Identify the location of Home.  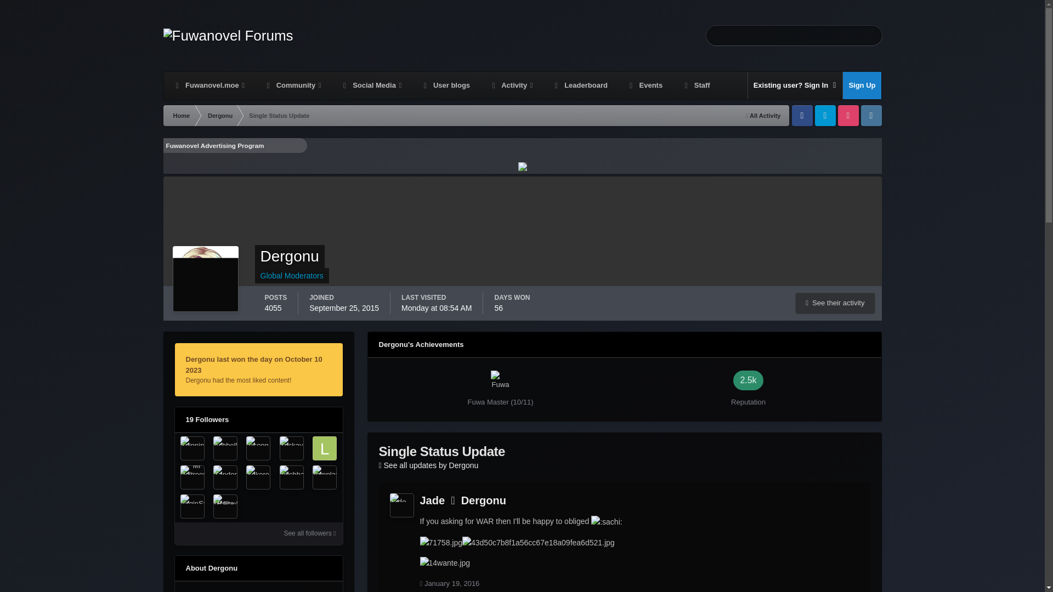
(181, 116).